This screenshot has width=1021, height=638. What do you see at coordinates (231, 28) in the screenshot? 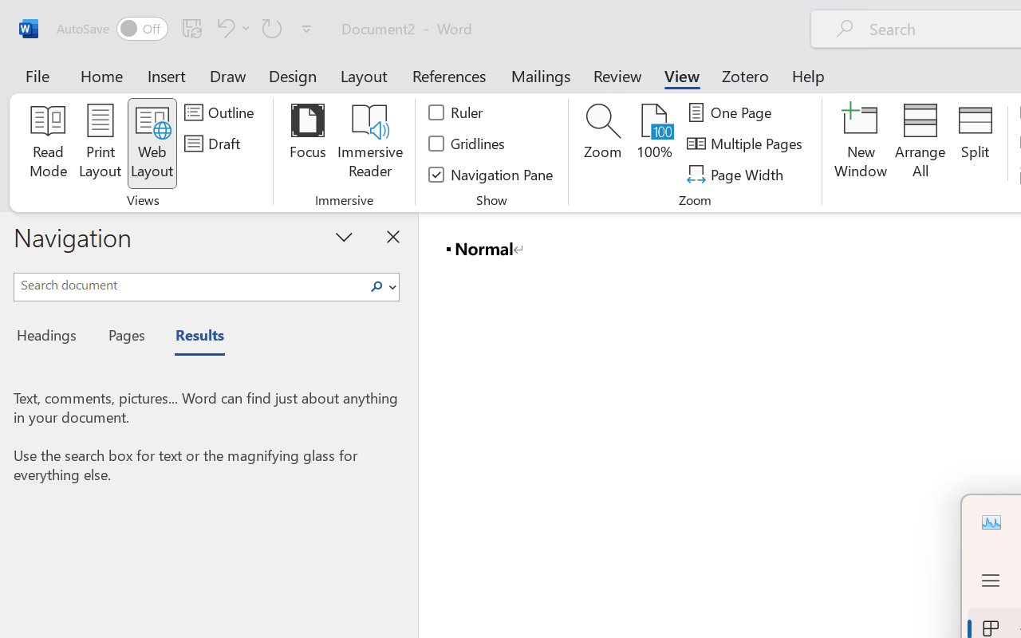
I see `Undo <ApplyStyleToDoc>b__0` at bounding box center [231, 28].